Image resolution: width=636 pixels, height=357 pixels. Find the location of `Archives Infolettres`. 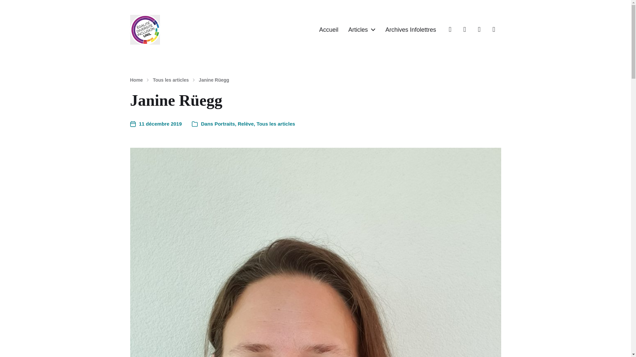

Archives Infolettres is located at coordinates (410, 30).